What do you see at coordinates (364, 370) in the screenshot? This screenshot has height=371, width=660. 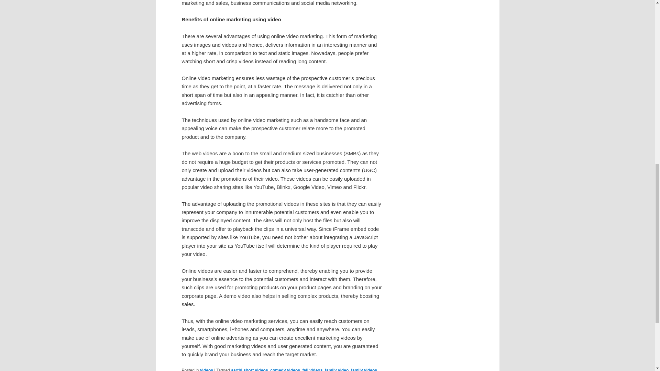 I see `family videos` at bounding box center [364, 370].